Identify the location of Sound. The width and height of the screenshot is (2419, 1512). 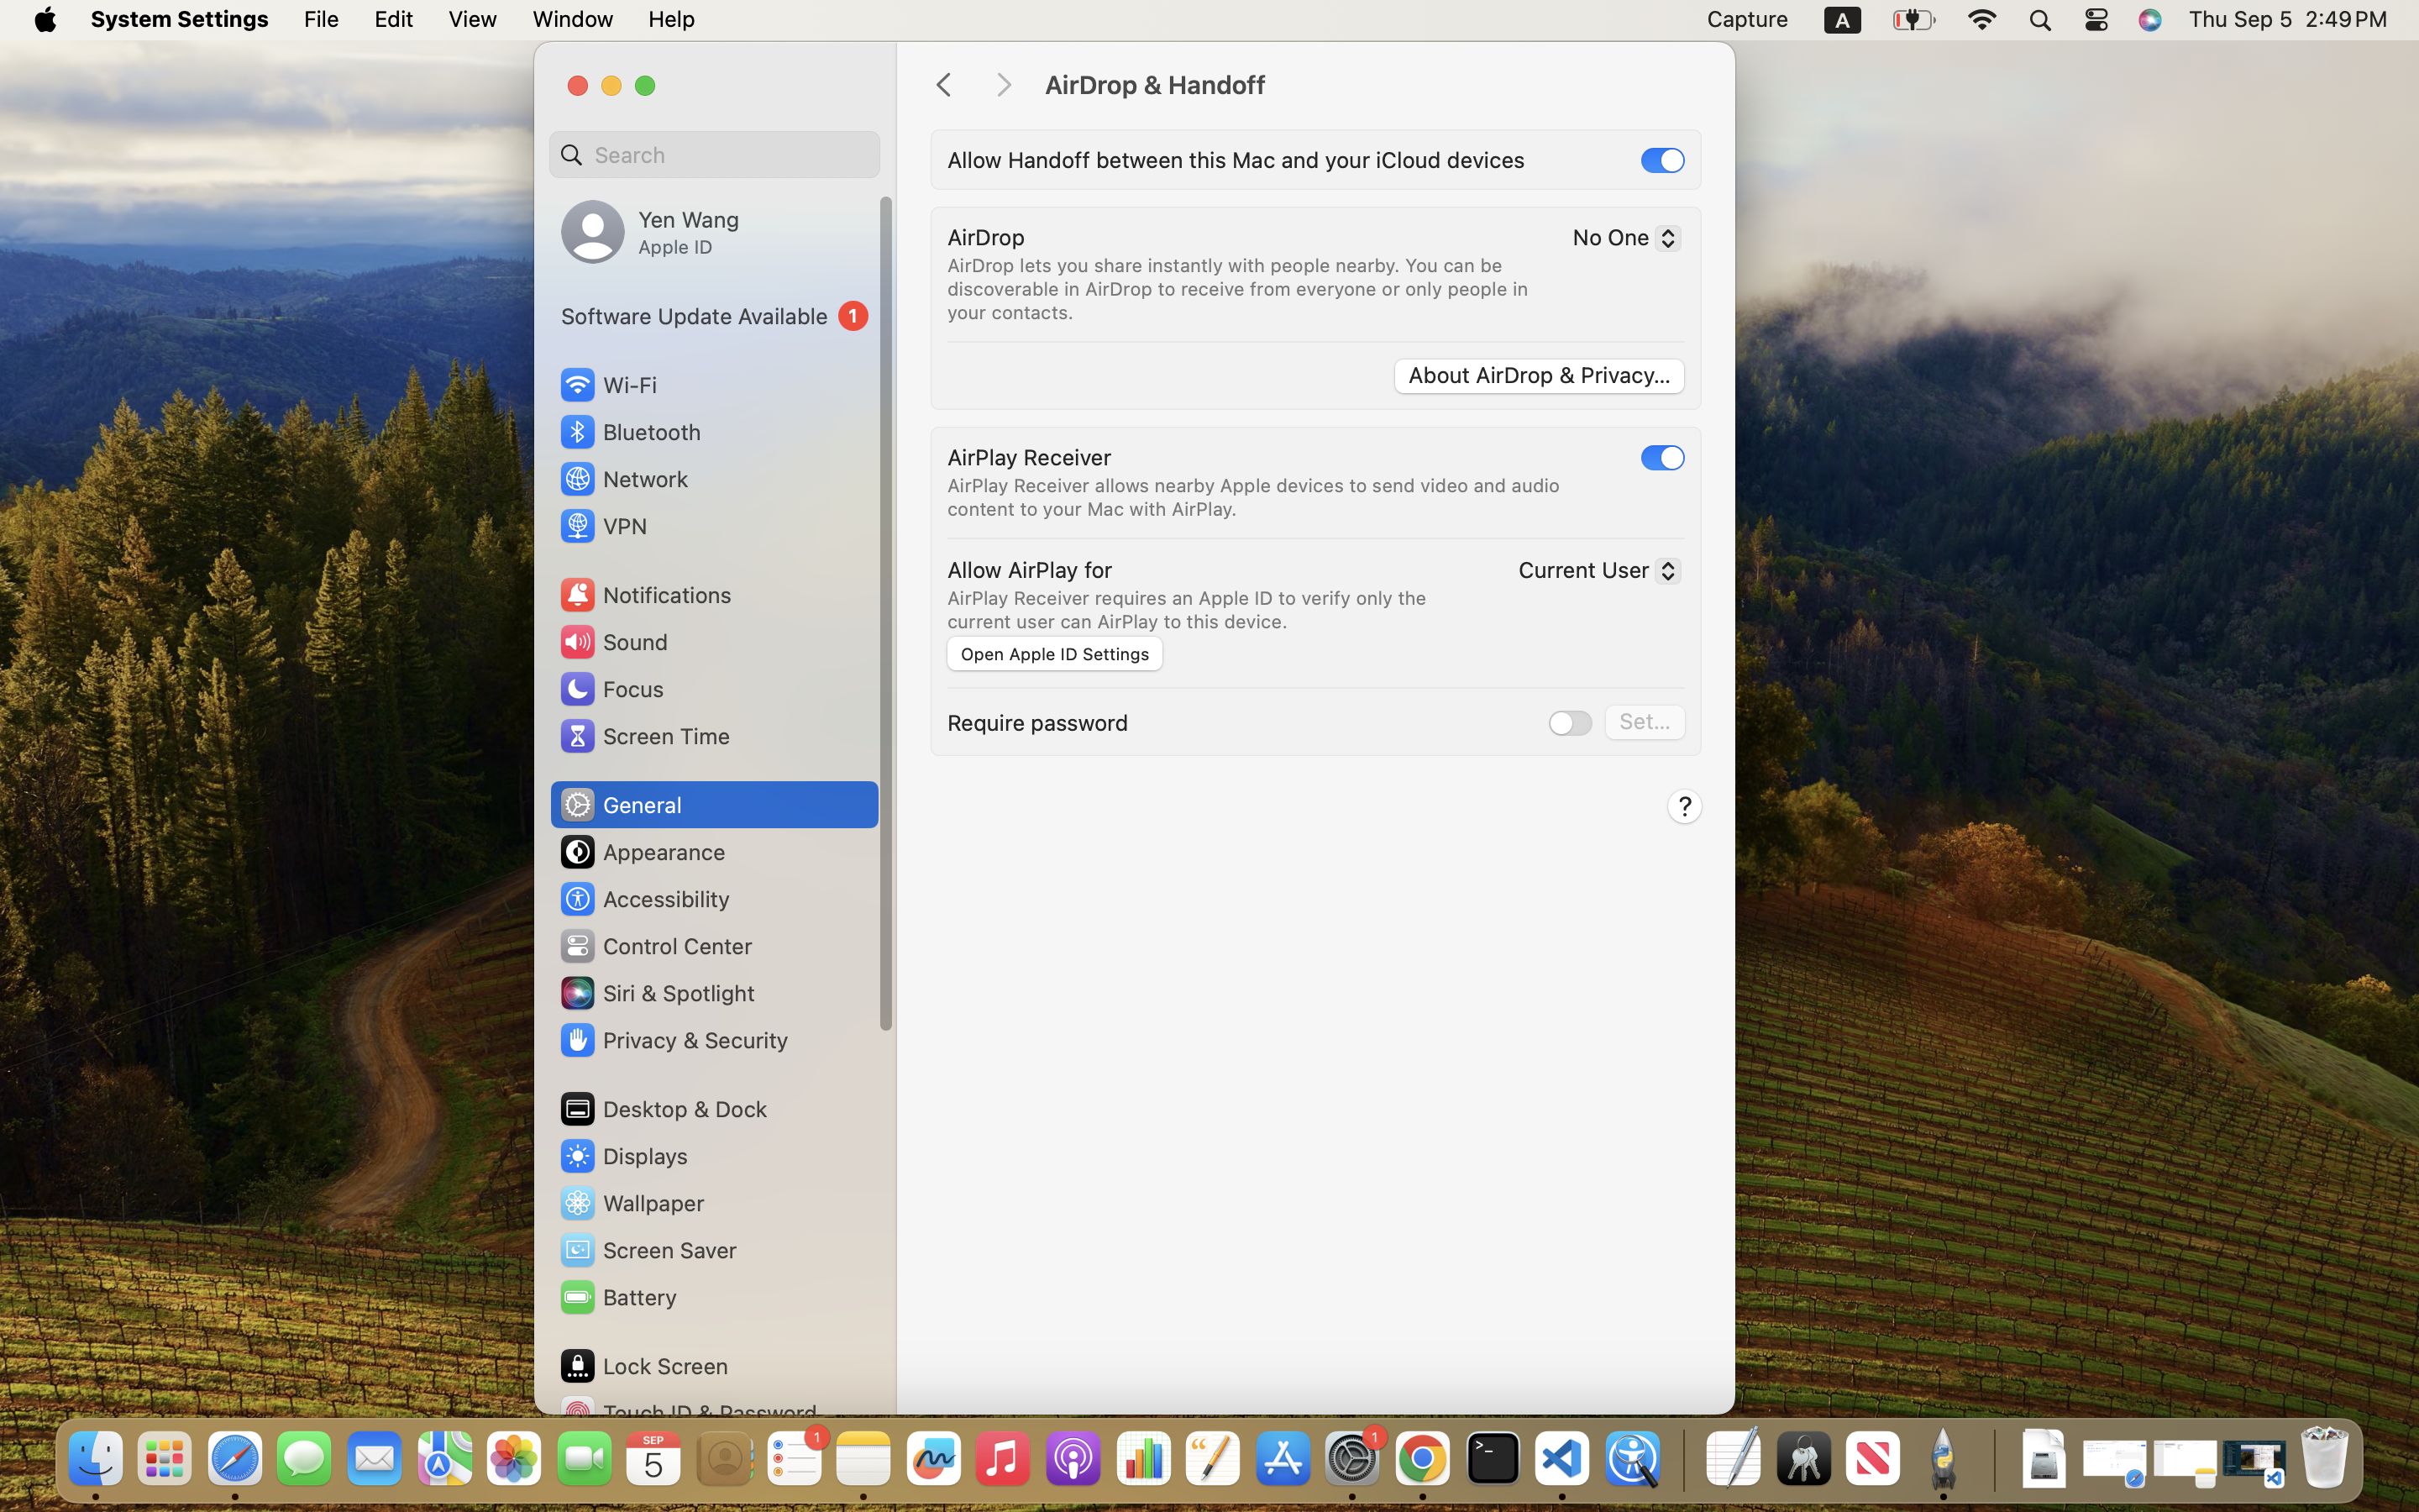
(613, 642).